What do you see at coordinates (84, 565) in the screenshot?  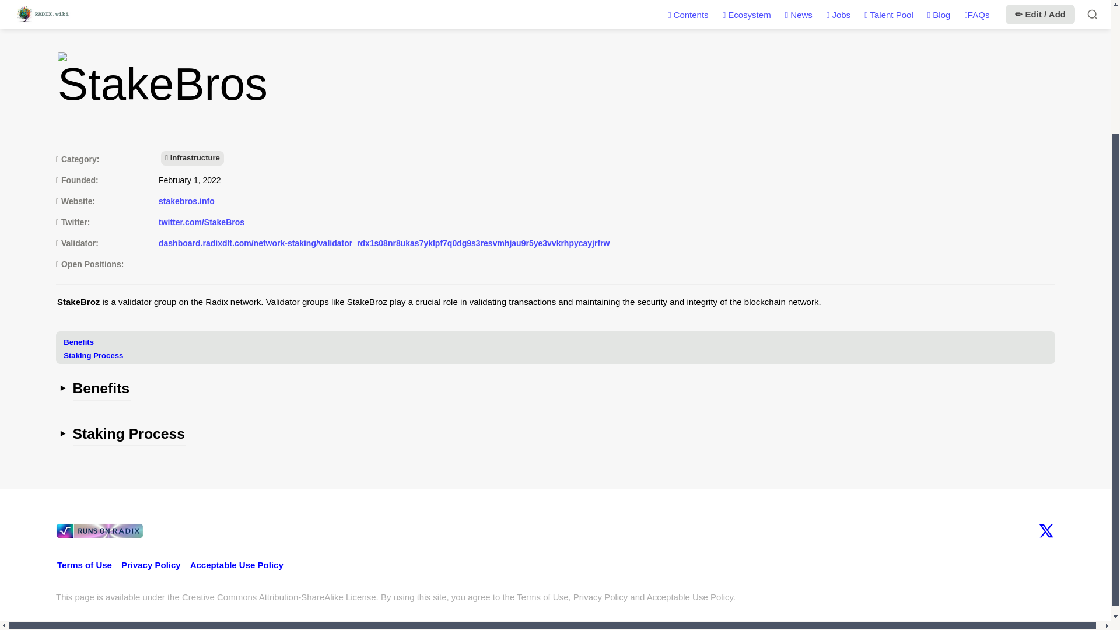 I see `Terms of Use` at bounding box center [84, 565].